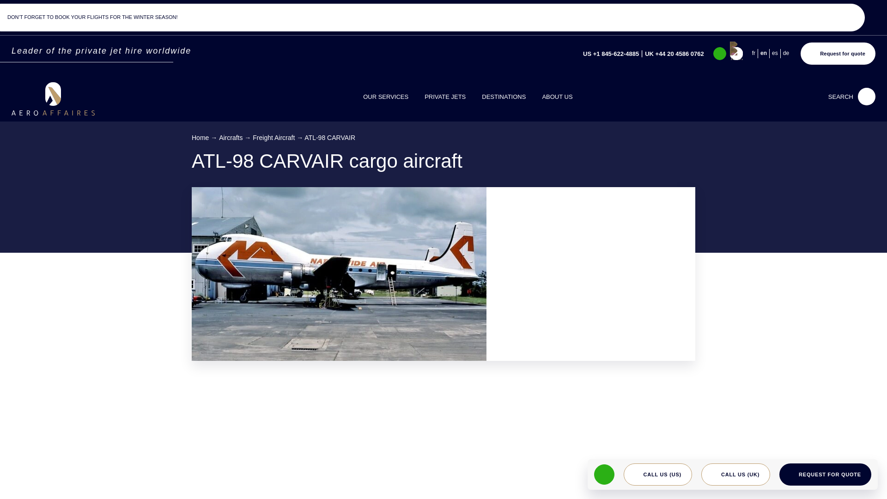  What do you see at coordinates (848, 45) in the screenshot?
I see `Search` at bounding box center [848, 45].